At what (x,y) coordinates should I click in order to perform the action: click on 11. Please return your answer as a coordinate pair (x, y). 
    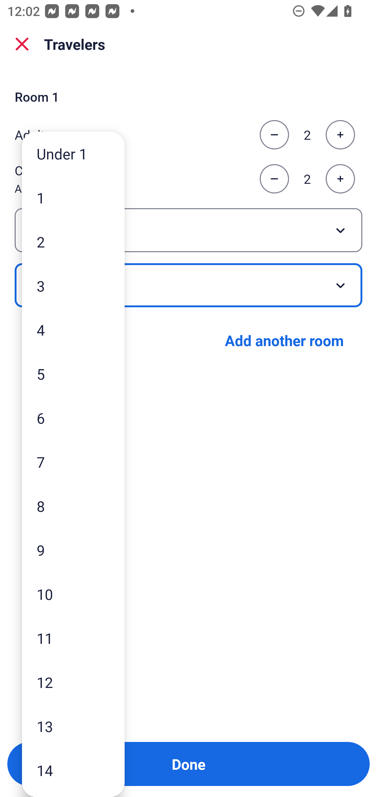
    Looking at the image, I should click on (73, 638).